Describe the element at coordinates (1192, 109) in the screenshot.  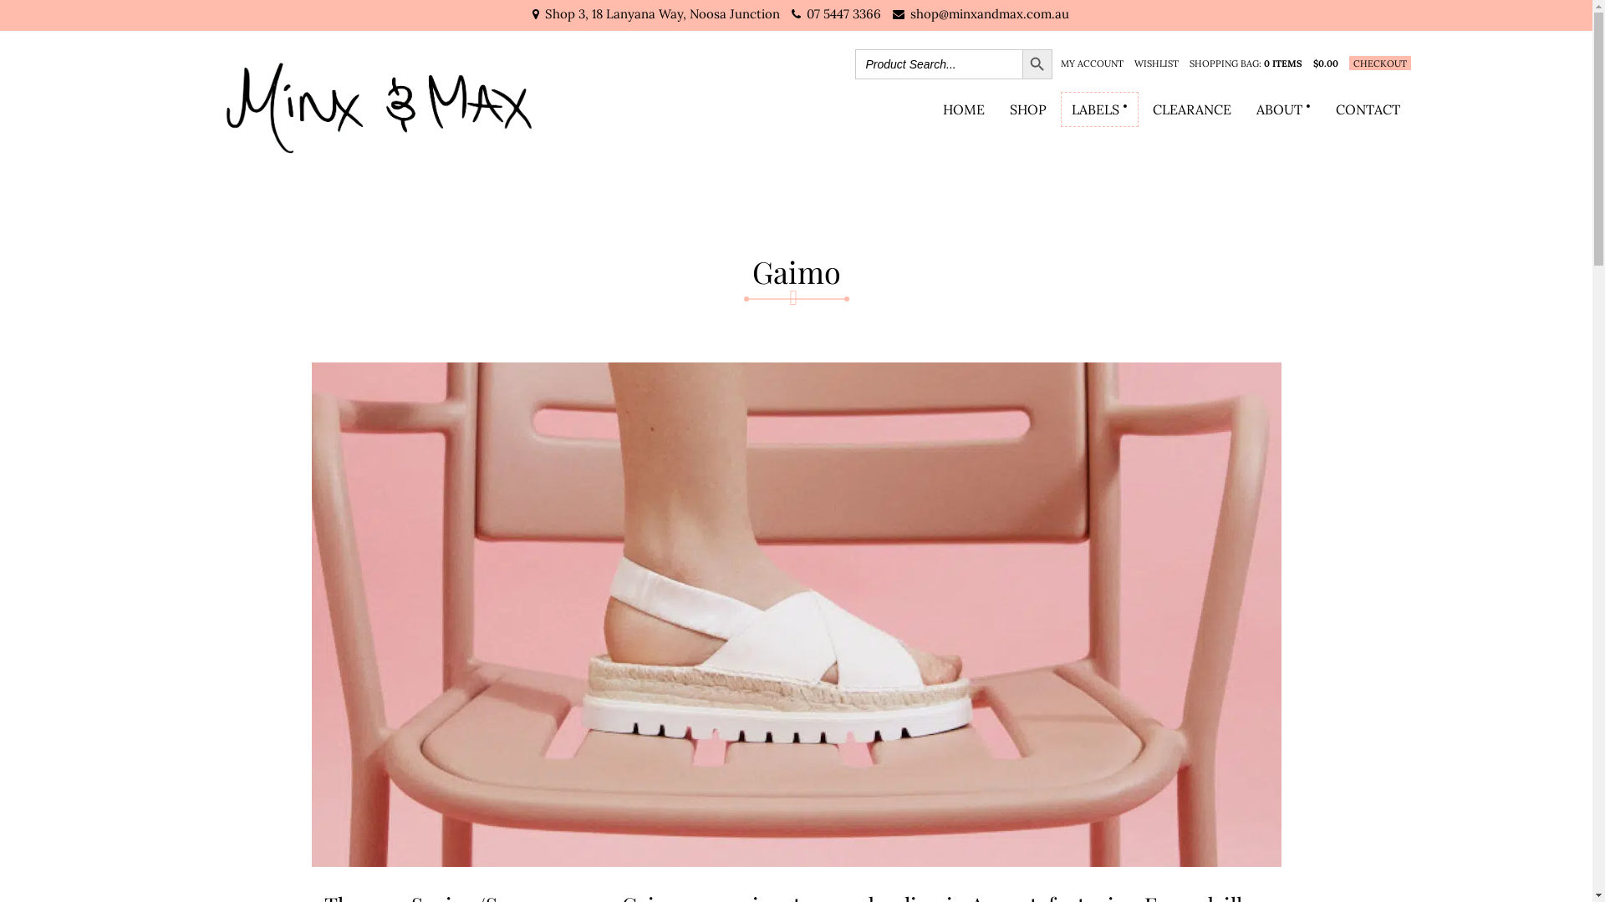
I see `CLEARANCE` at that location.